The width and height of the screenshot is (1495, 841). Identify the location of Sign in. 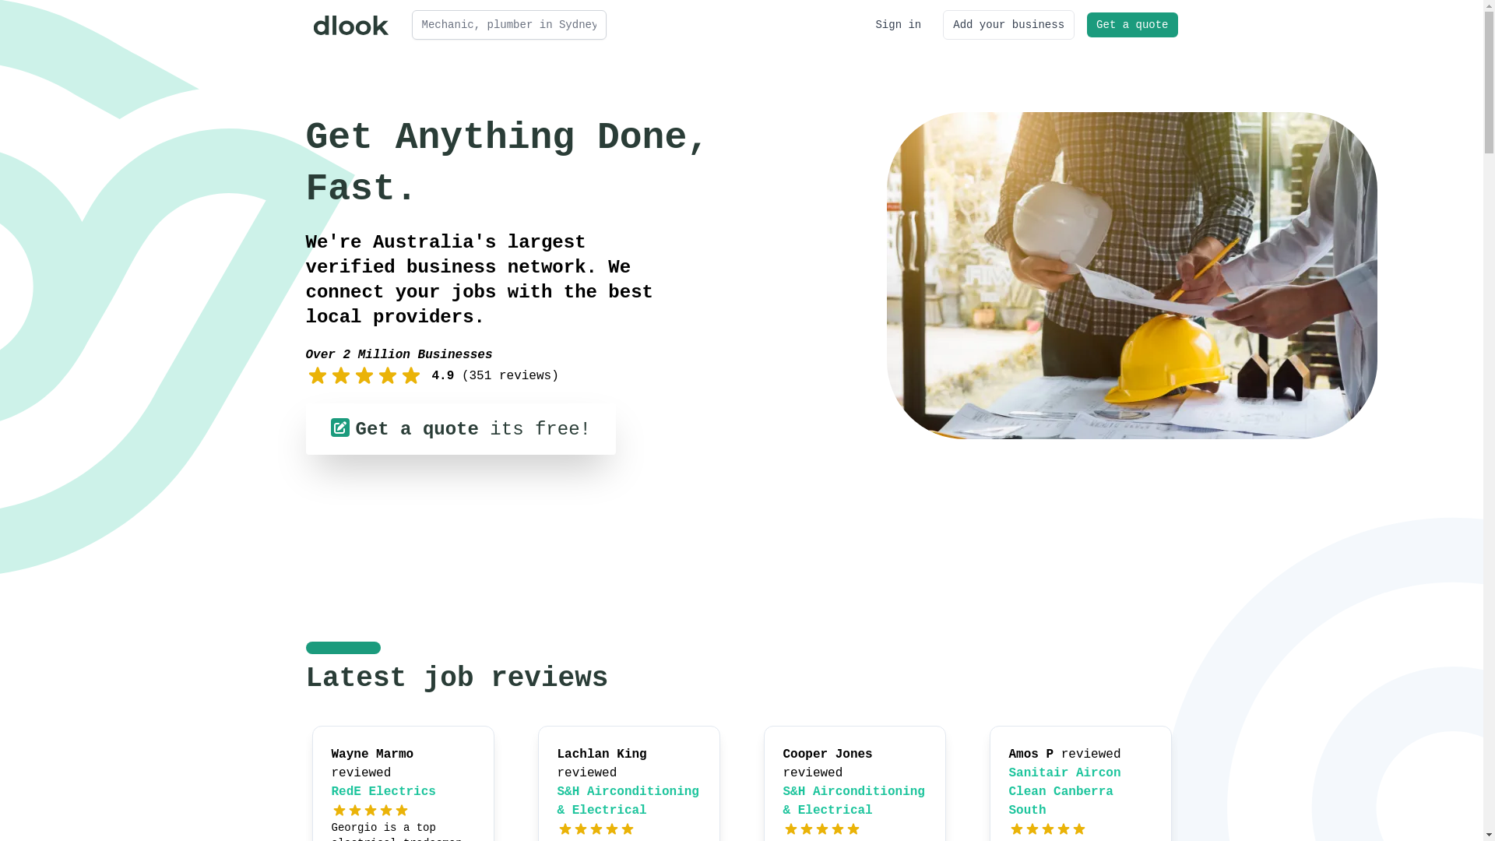
(899, 25).